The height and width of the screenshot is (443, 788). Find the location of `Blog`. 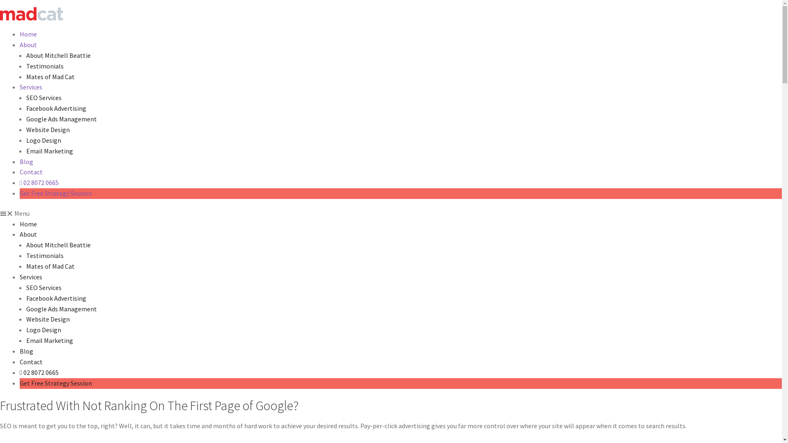

Blog is located at coordinates (26, 162).